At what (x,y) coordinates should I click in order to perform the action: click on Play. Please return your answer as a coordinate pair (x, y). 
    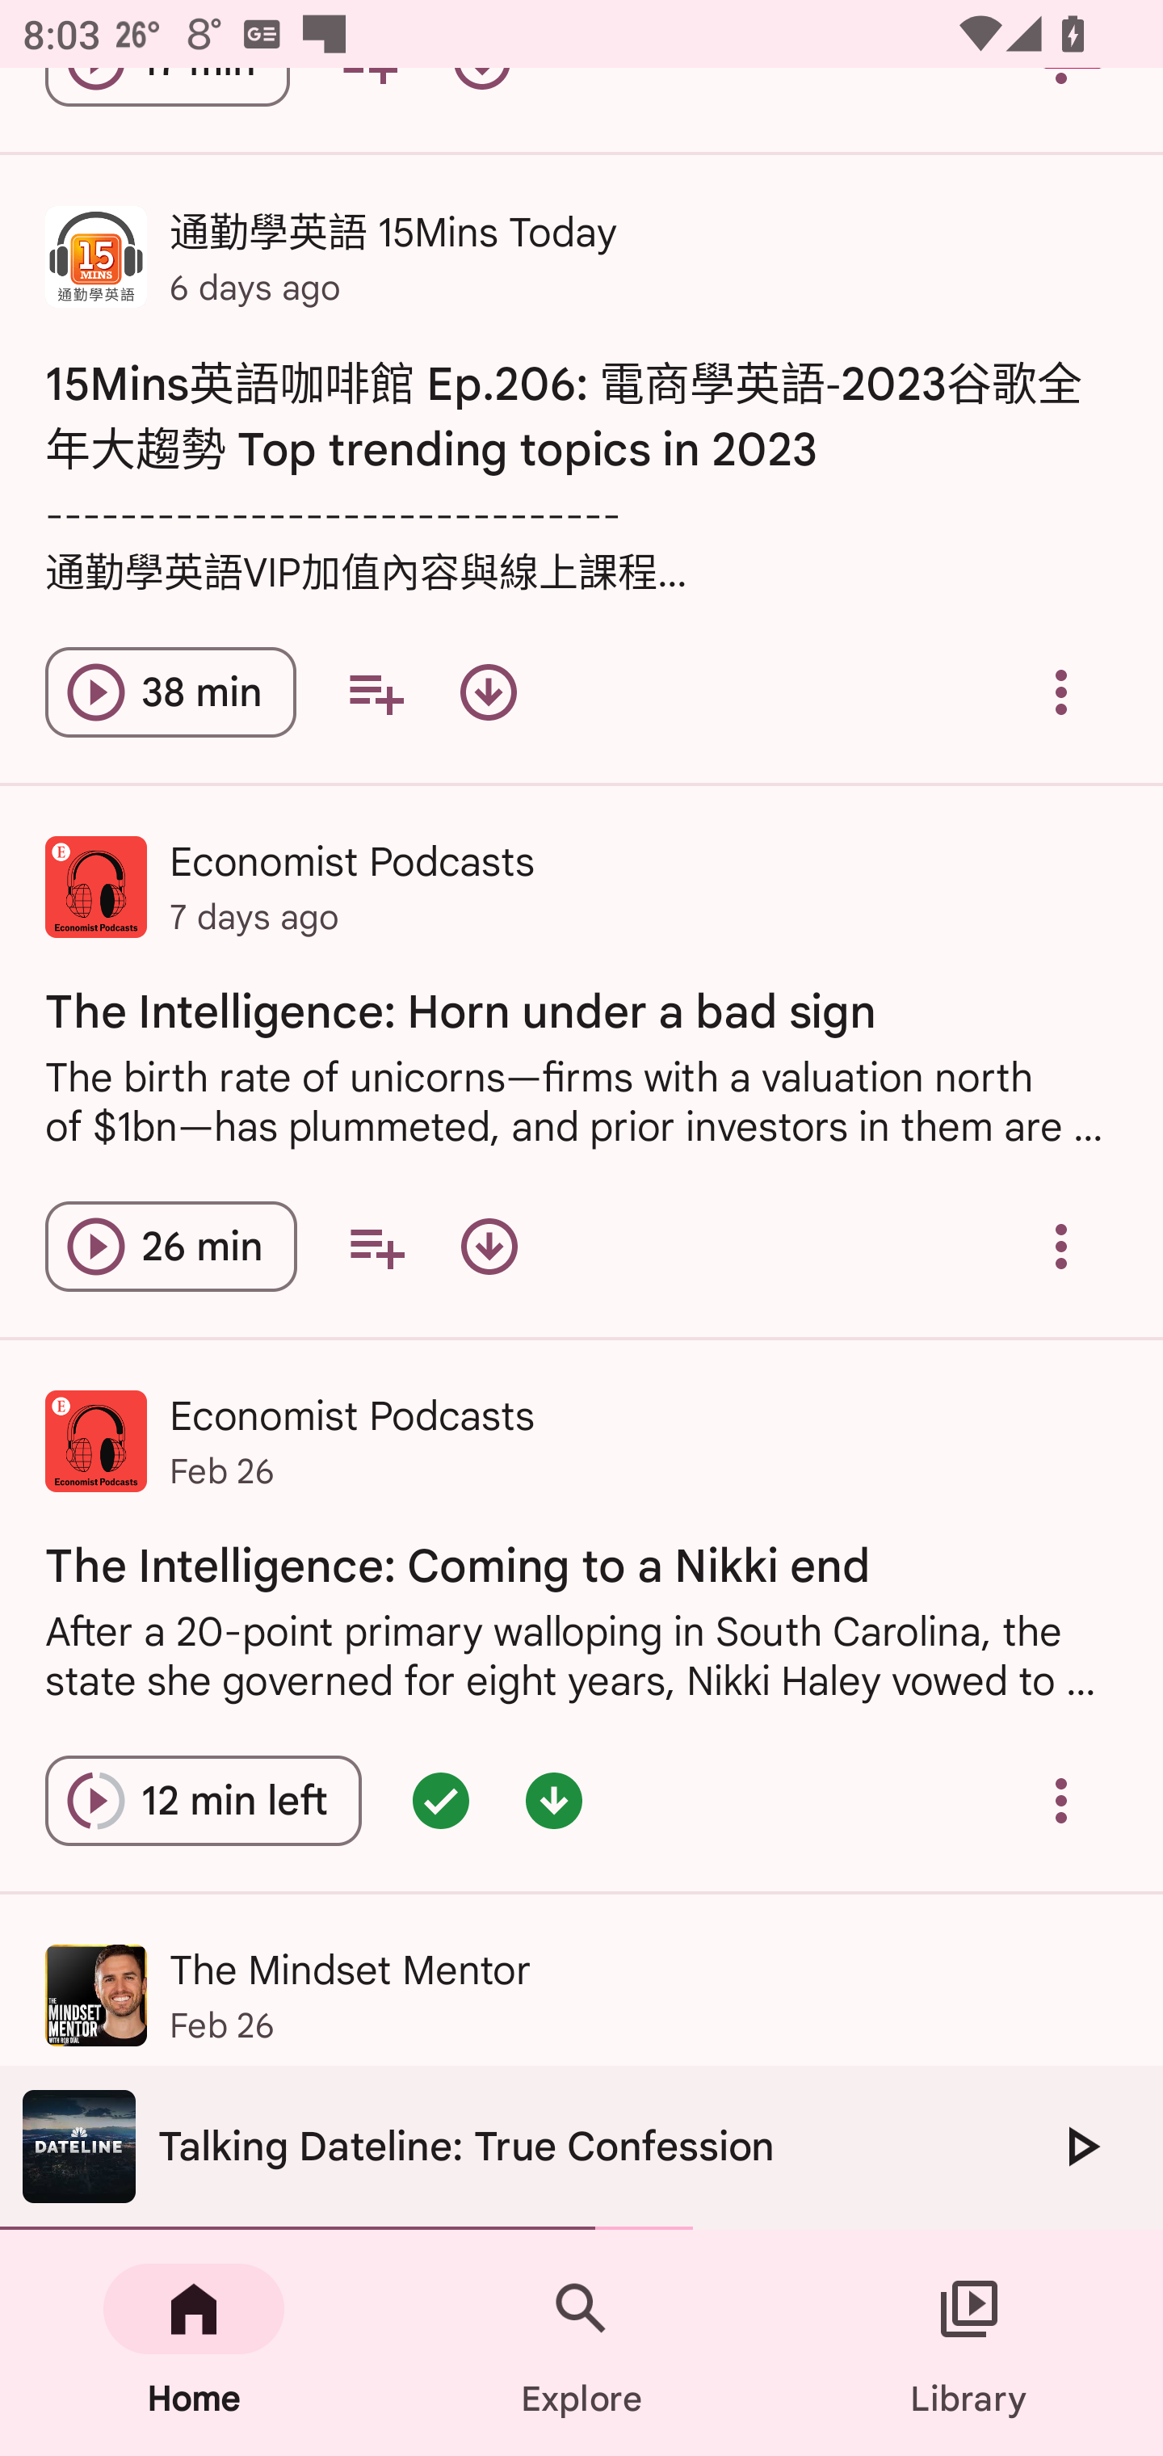
    Looking at the image, I should click on (1081, 2146).